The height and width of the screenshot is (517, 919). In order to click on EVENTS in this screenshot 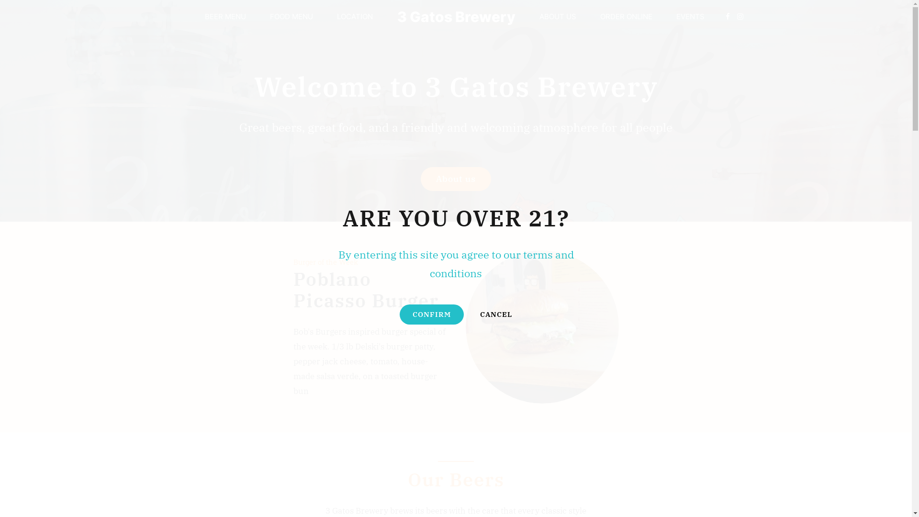, I will do `click(690, 17)`.